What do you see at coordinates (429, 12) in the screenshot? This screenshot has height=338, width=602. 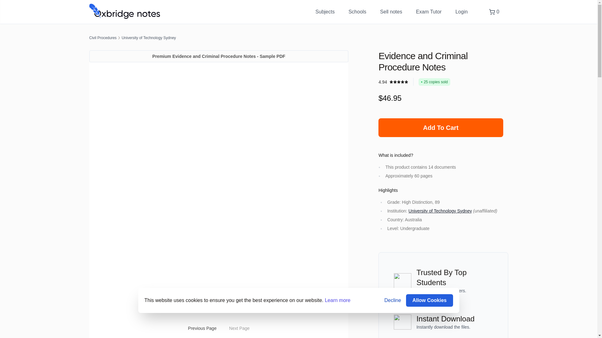 I see `Exam Tutor` at bounding box center [429, 12].